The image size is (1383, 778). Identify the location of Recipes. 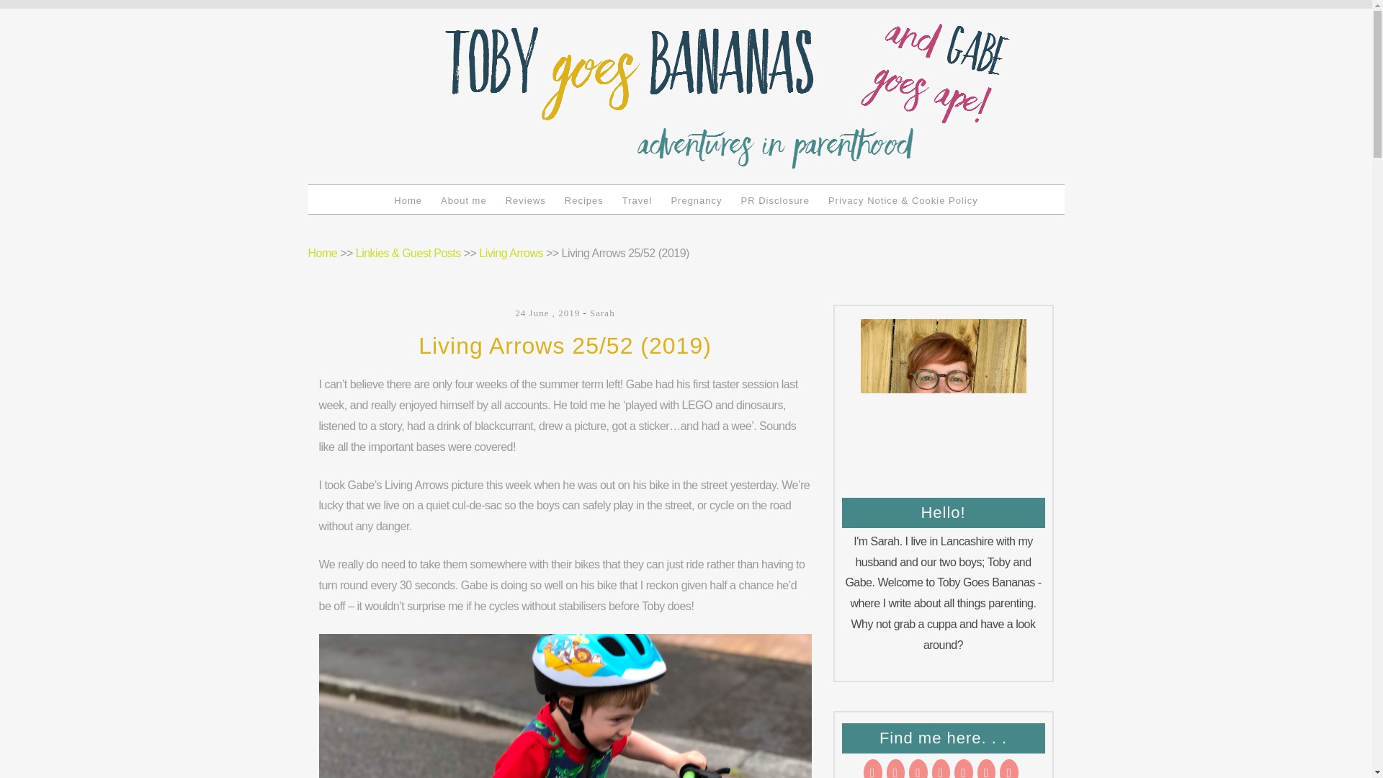
(583, 200).